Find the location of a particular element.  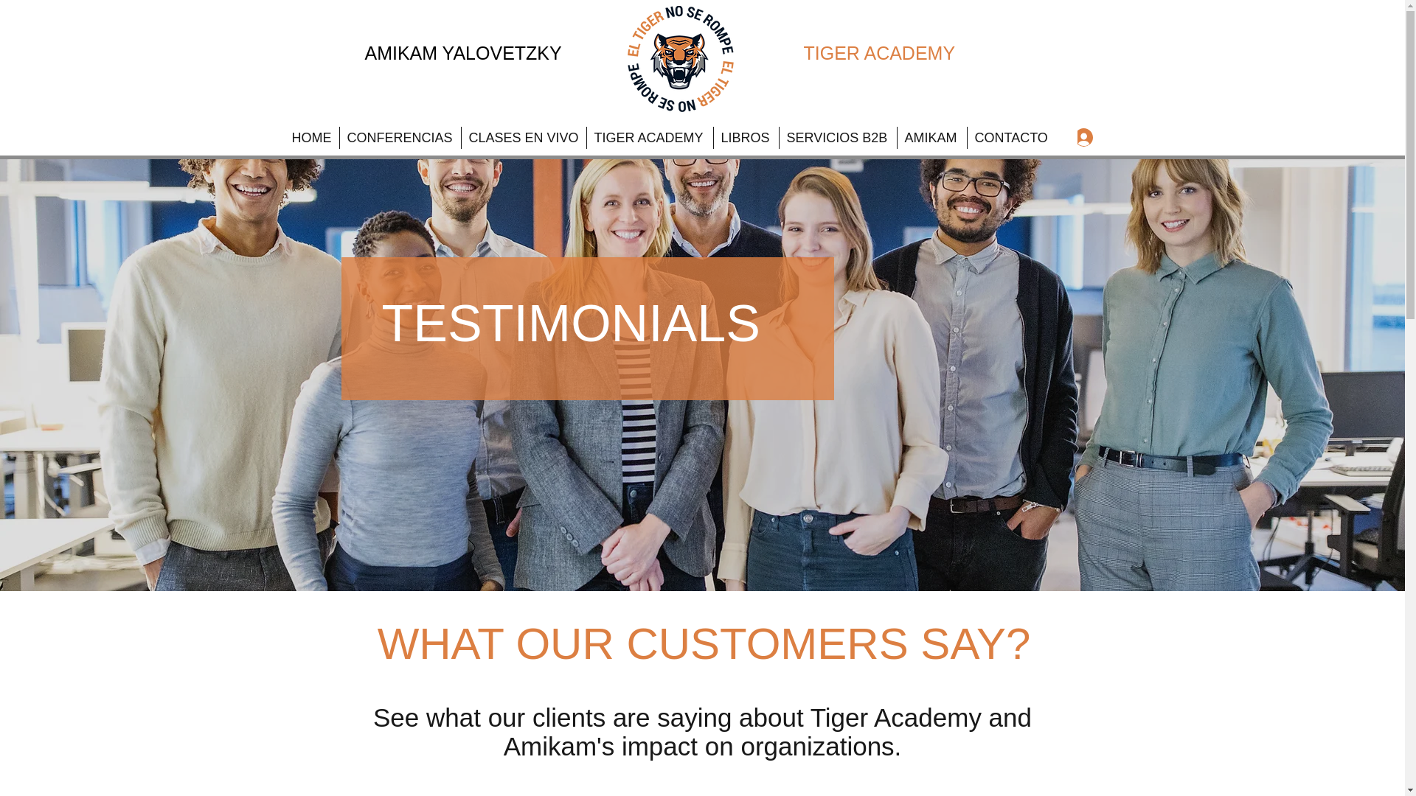

CLASES EN VIVO is located at coordinates (523, 137).